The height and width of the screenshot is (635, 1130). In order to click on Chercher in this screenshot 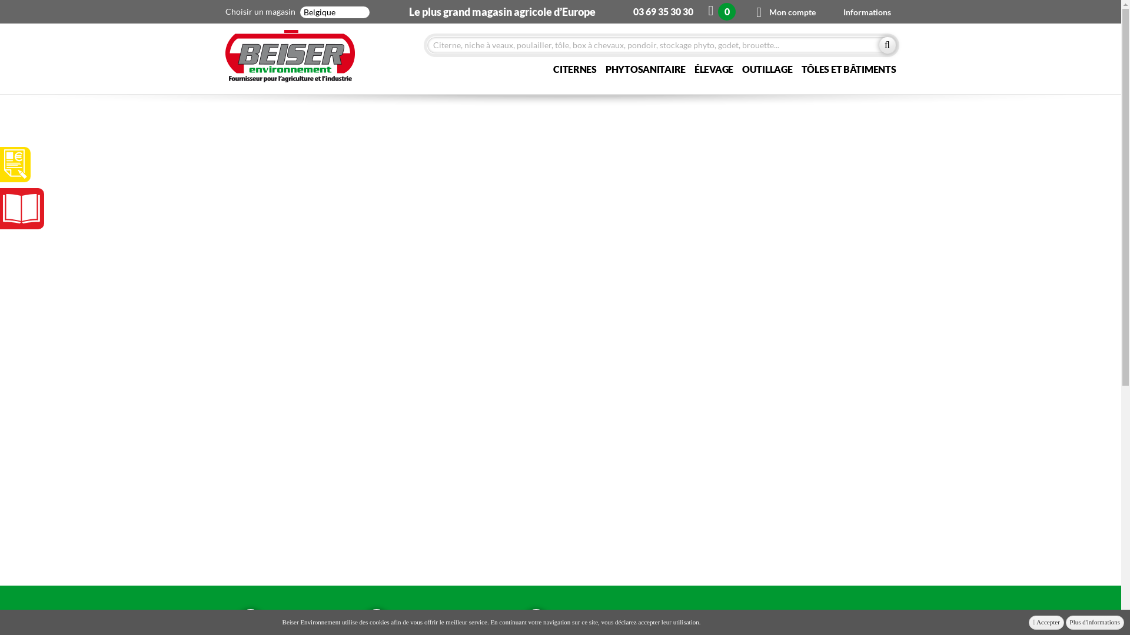, I will do `click(888, 45)`.